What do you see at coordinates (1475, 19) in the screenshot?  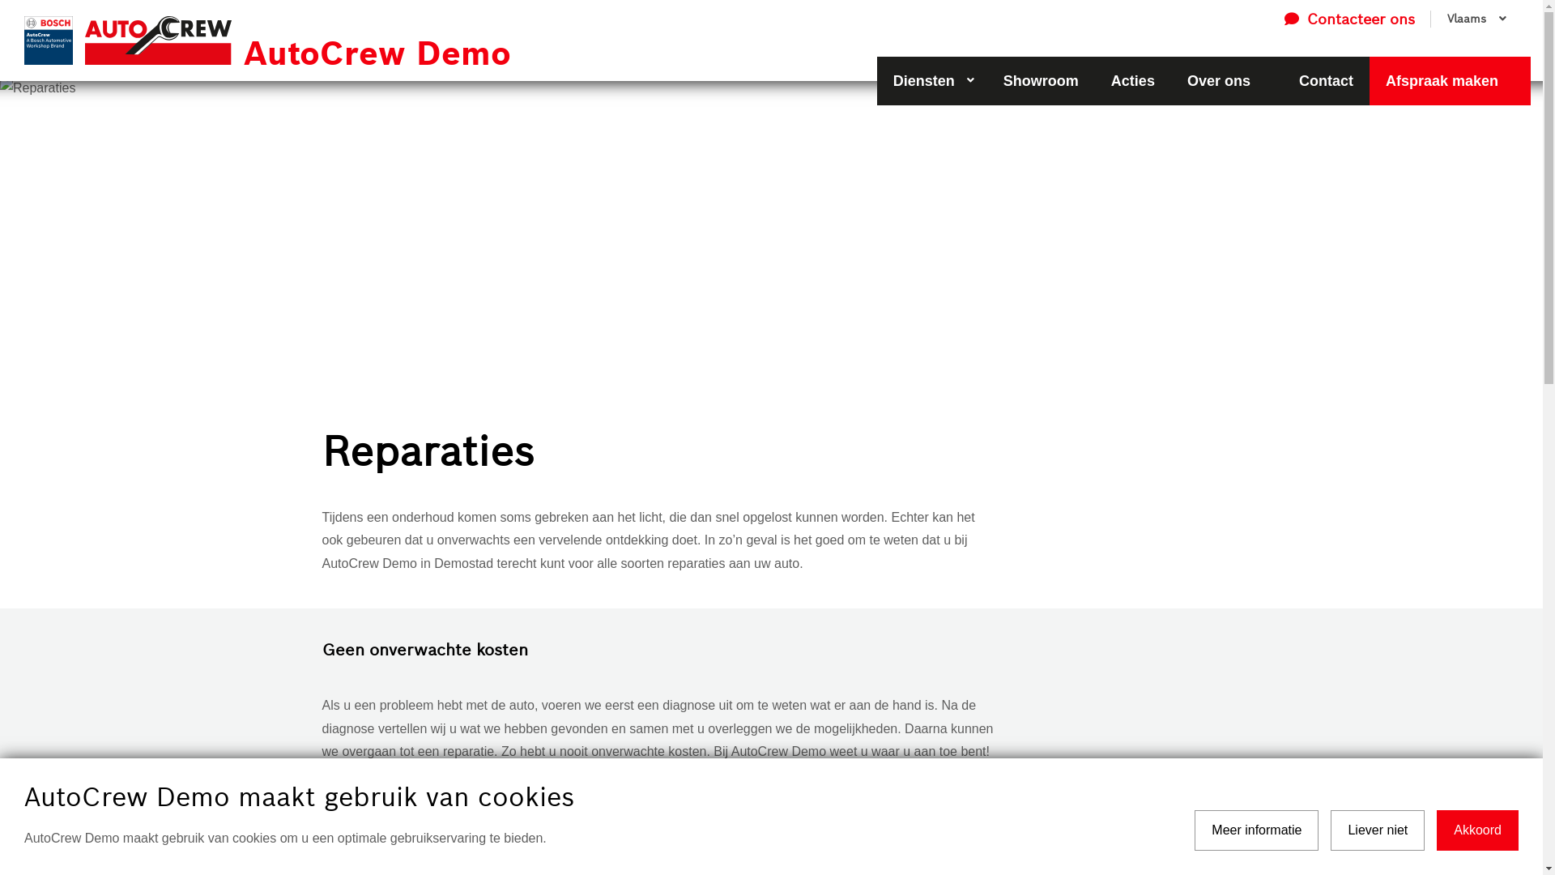 I see `Vlaams` at bounding box center [1475, 19].